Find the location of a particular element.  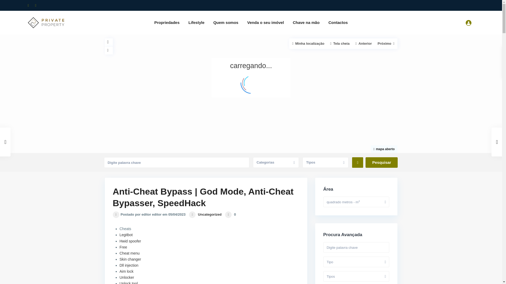

Contactos is located at coordinates (338, 23).